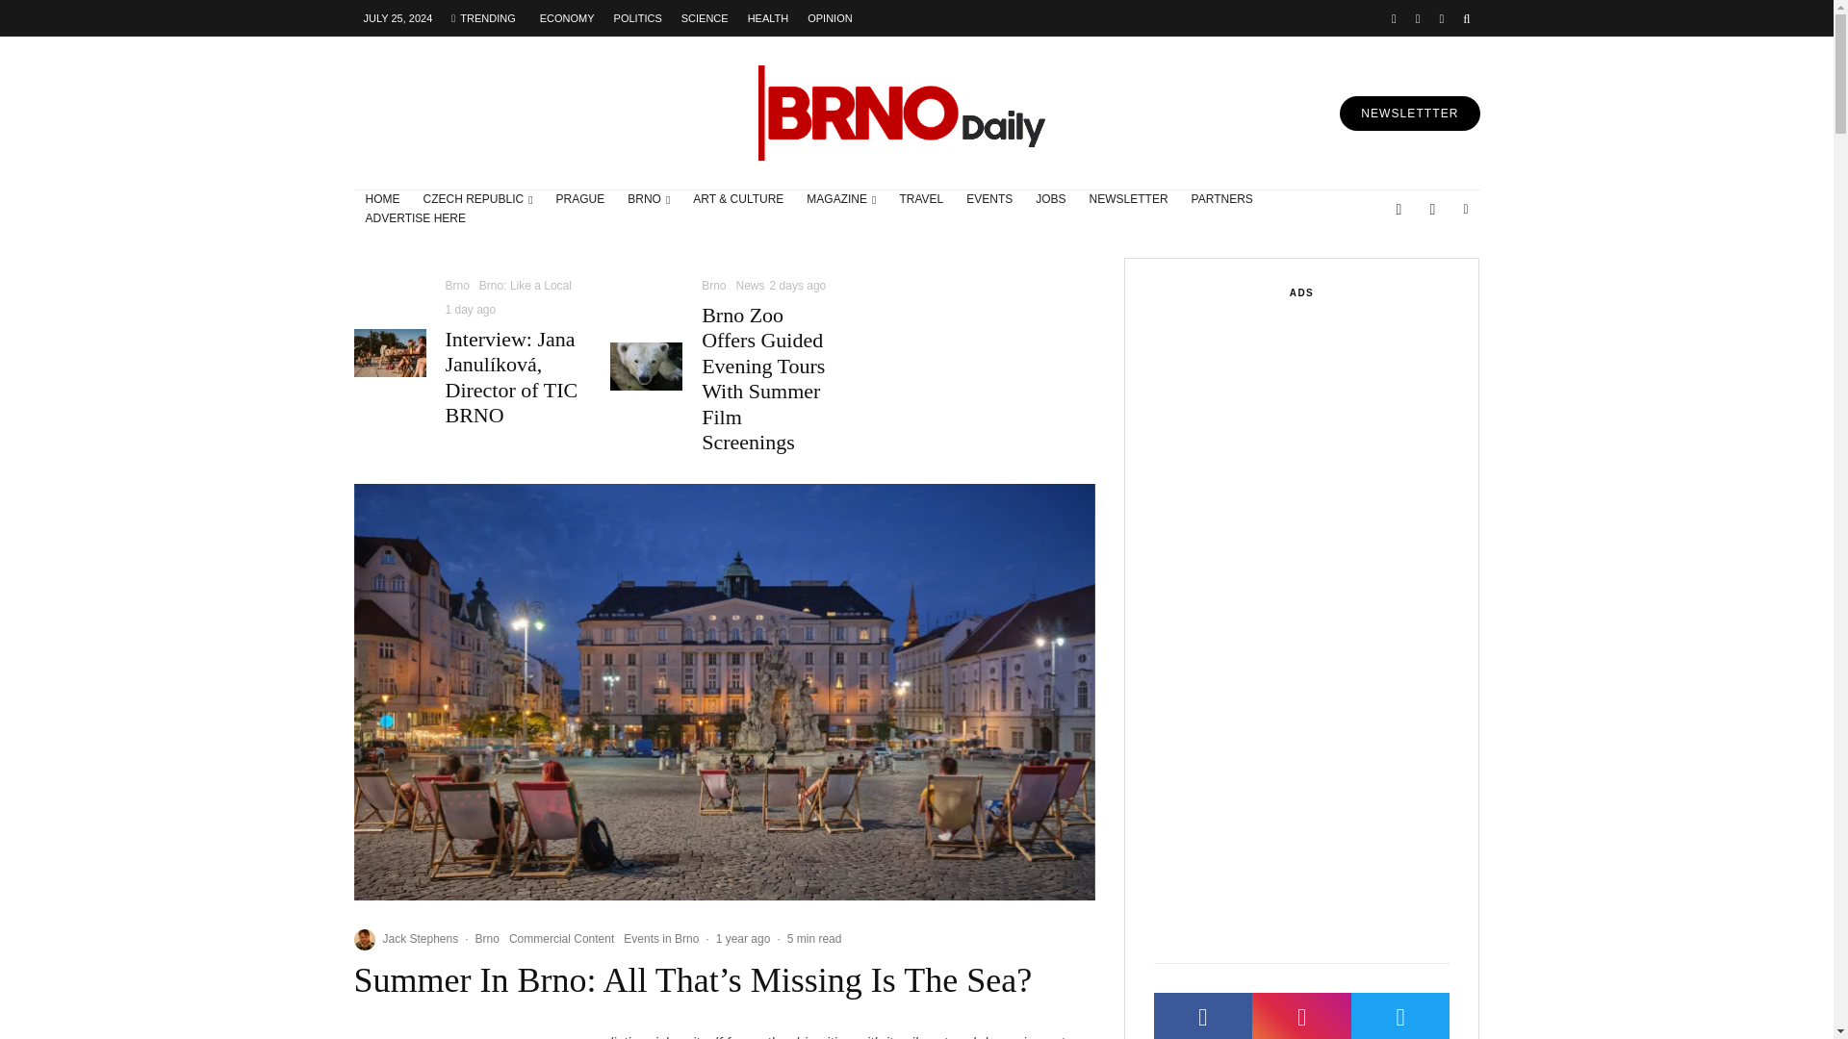 The width and height of the screenshot is (1848, 1039). Describe the element at coordinates (581, 200) in the screenshot. I see `PRAGUE` at that location.